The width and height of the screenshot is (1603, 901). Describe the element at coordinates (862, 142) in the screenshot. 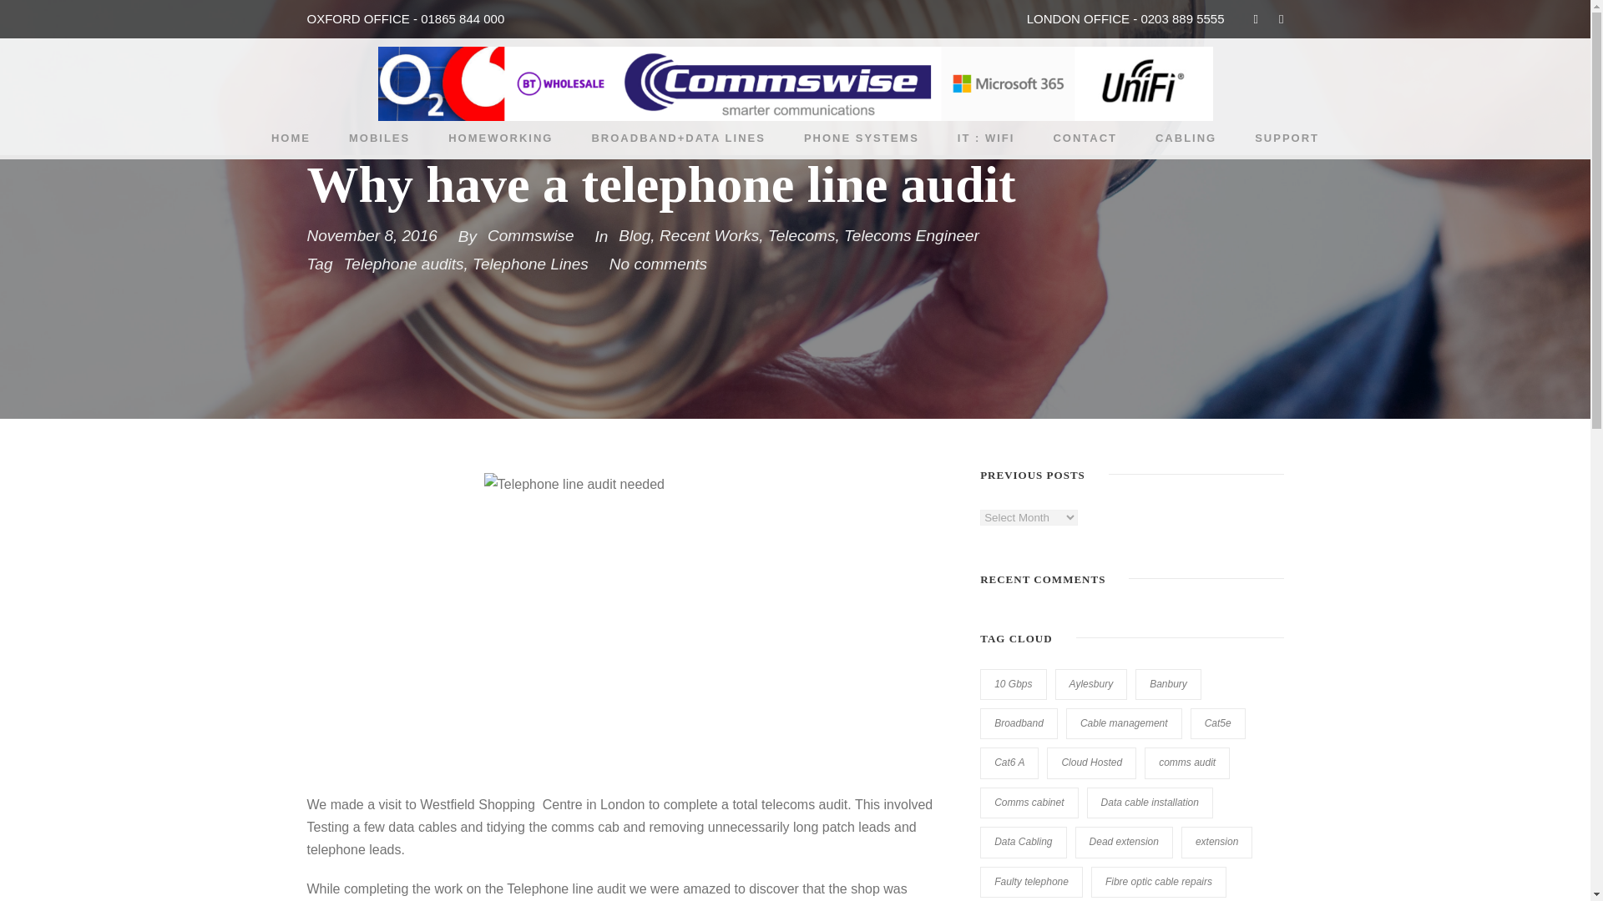

I see `PHONE SYSTEMS` at that location.